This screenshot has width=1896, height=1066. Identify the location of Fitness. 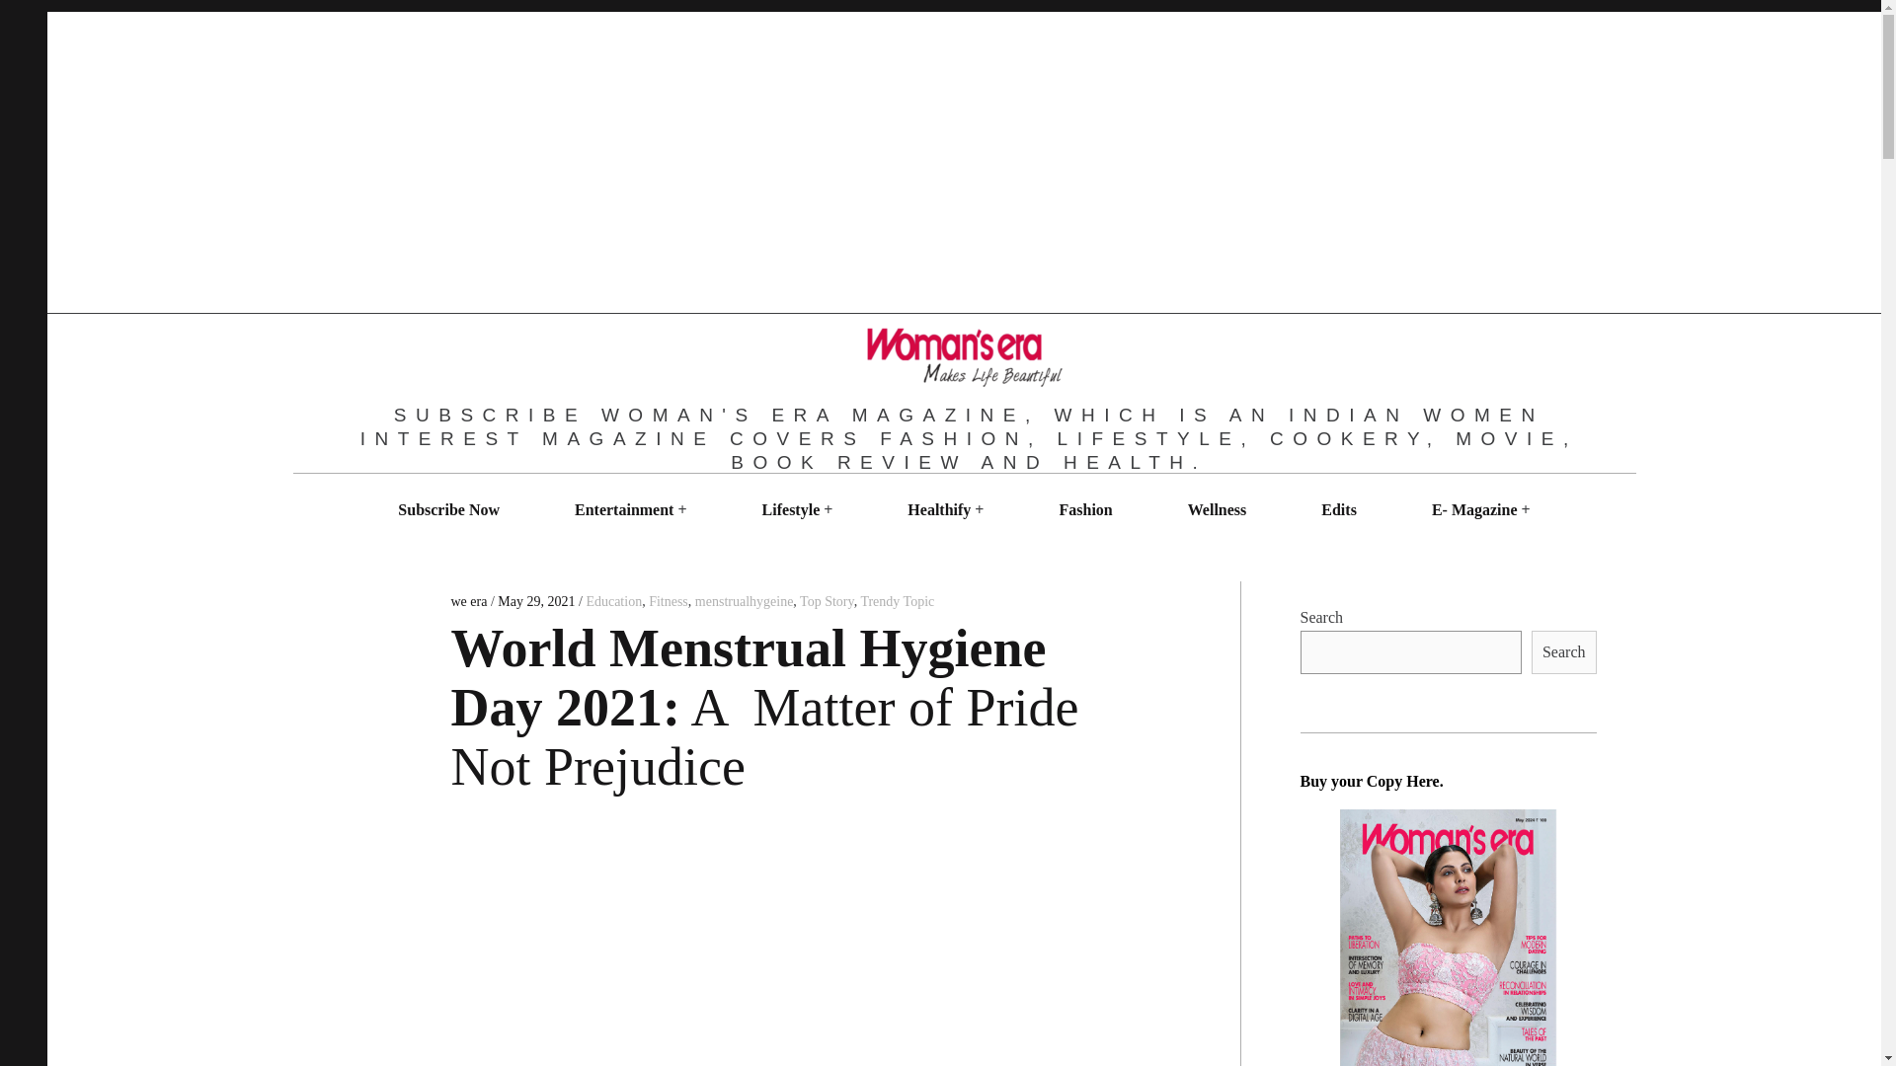
(668, 600).